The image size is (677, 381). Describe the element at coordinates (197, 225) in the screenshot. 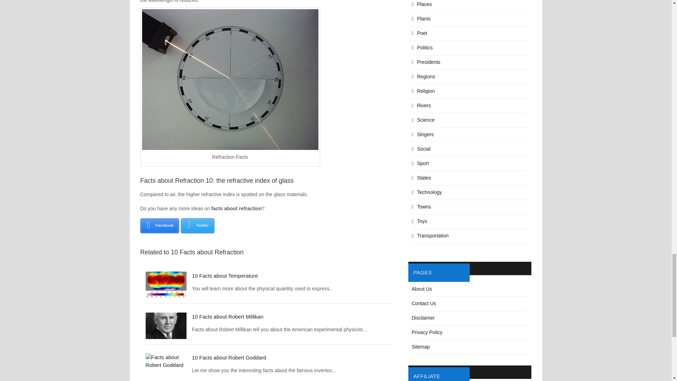

I see `Twitter` at that location.